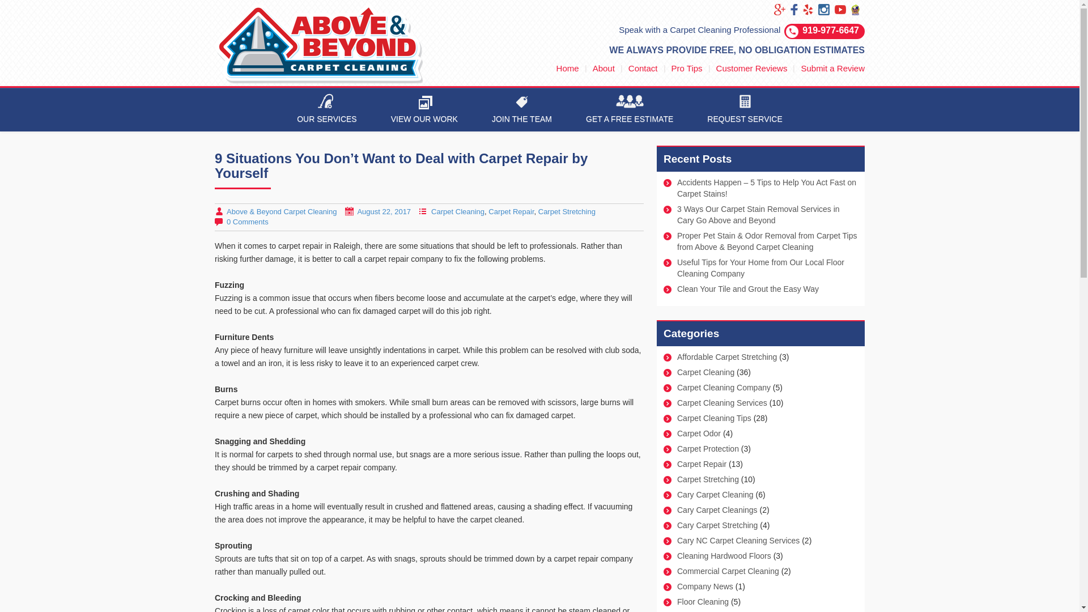 This screenshot has width=1088, height=612. What do you see at coordinates (831, 30) in the screenshot?
I see `919-977-6647` at bounding box center [831, 30].